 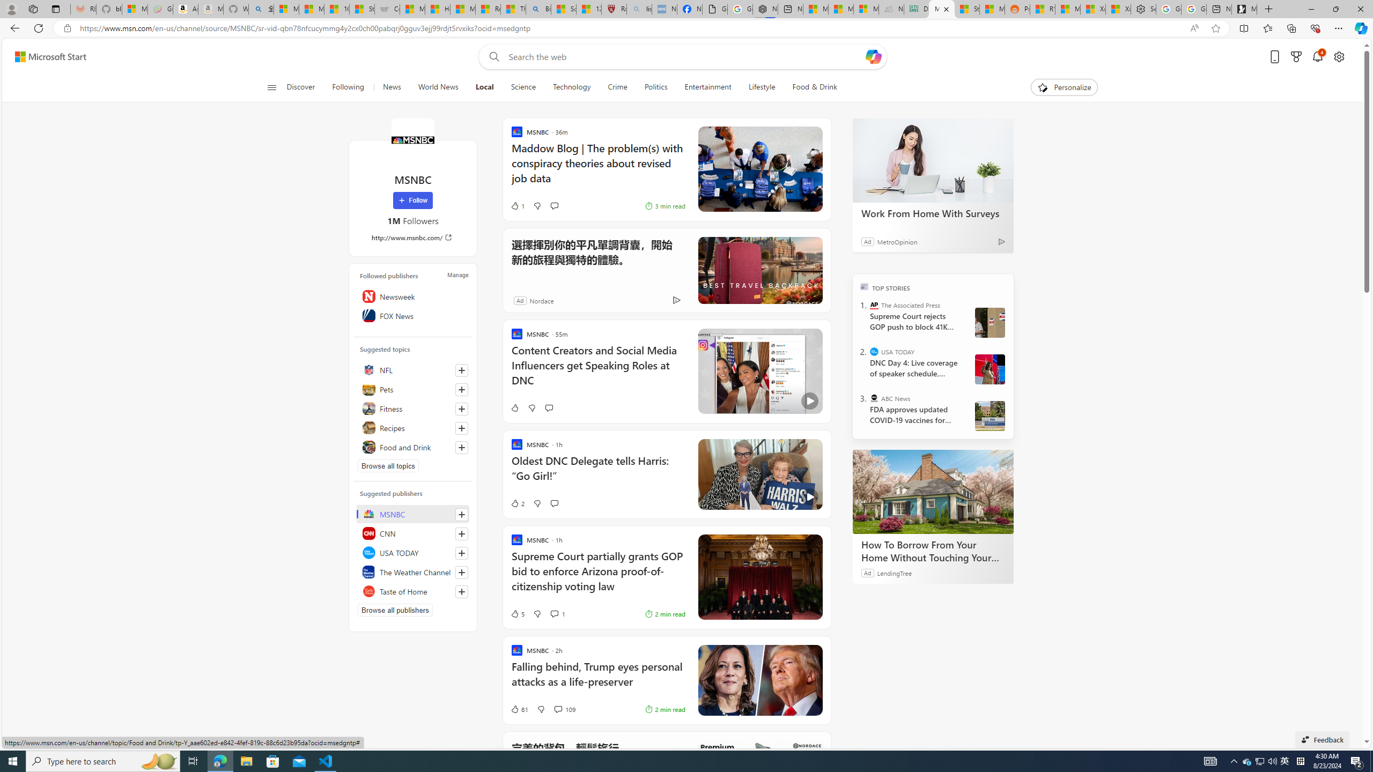 What do you see at coordinates (395, 610) in the screenshot?
I see `Browse all publishers` at bounding box center [395, 610].